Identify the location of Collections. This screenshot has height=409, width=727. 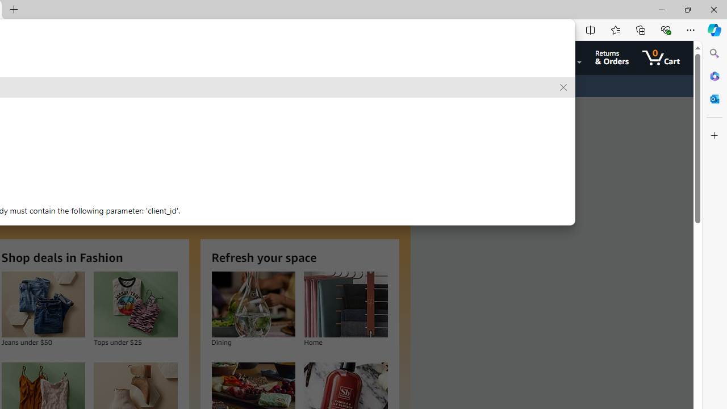
(641, 30).